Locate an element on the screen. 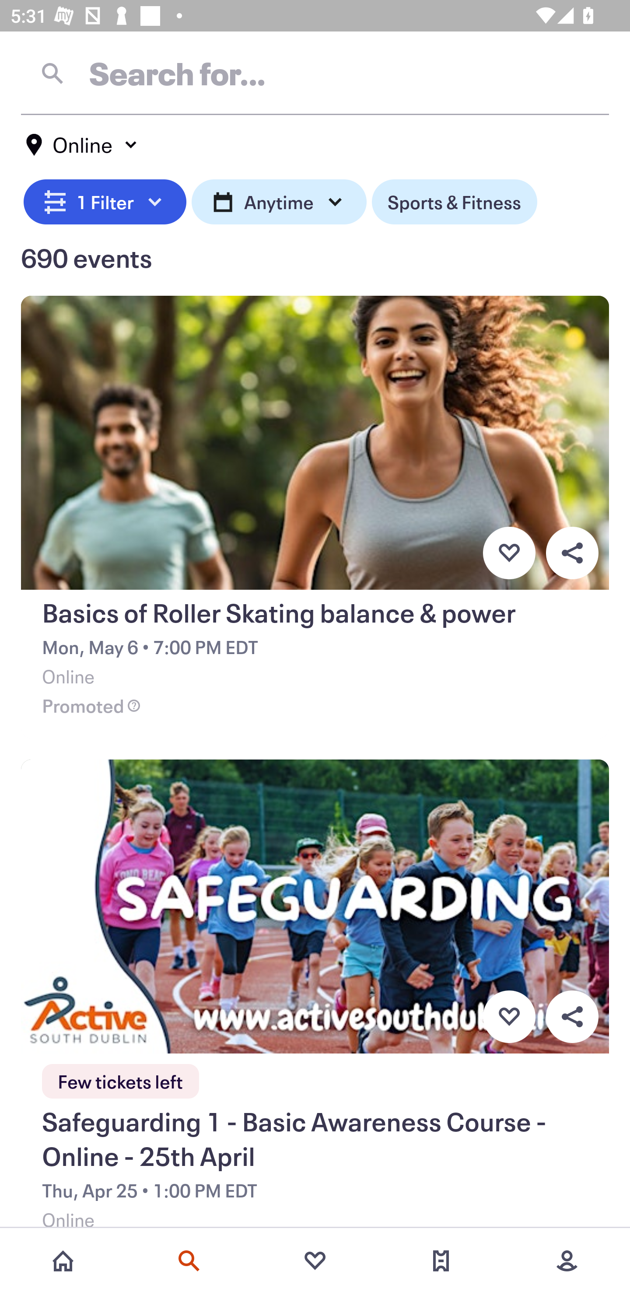 The image size is (630, 1295). Overflow menu button is located at coordinates (572, 1016).